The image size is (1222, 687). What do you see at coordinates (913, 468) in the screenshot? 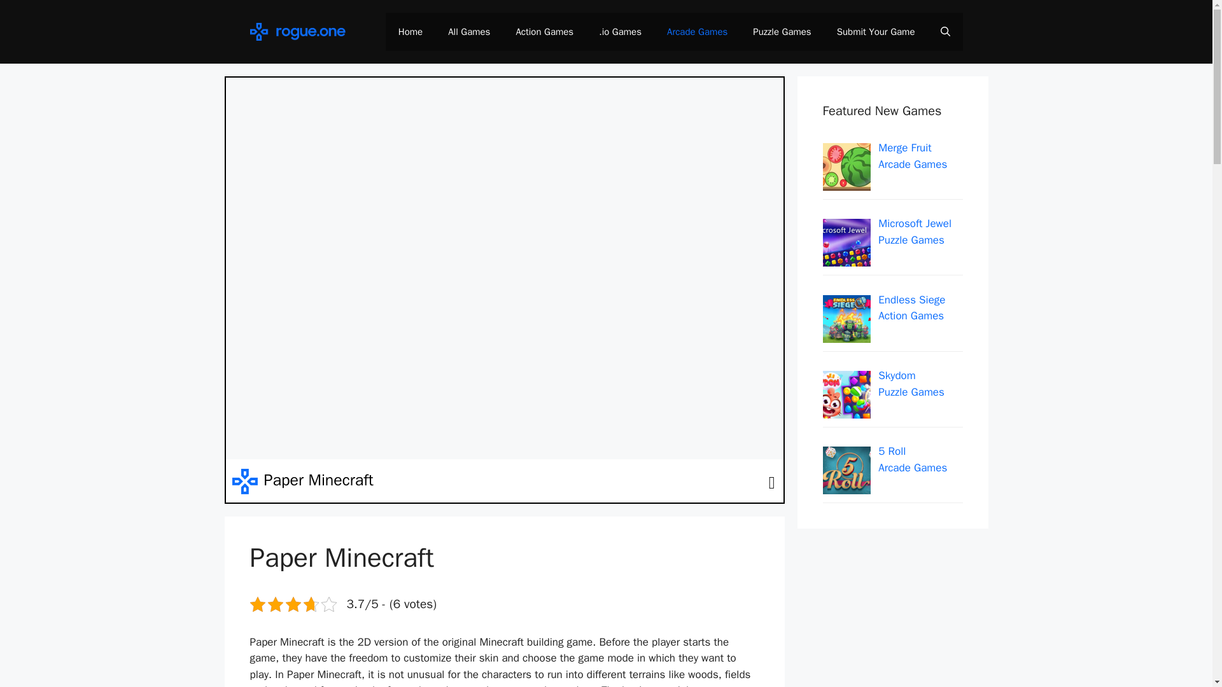
I see `Arcade Games` at bounding box center [913, 468].